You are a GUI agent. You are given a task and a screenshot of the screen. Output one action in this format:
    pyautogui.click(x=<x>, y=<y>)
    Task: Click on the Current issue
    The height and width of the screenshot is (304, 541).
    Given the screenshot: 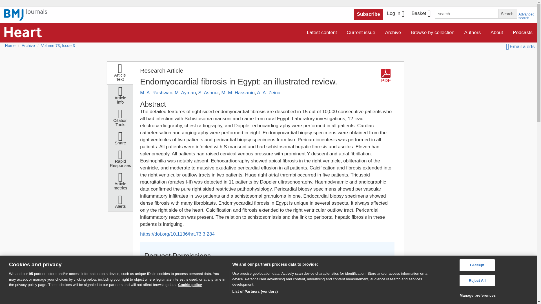 What is the action you would take?
    pyautogui.click(x=361, y=33)
    